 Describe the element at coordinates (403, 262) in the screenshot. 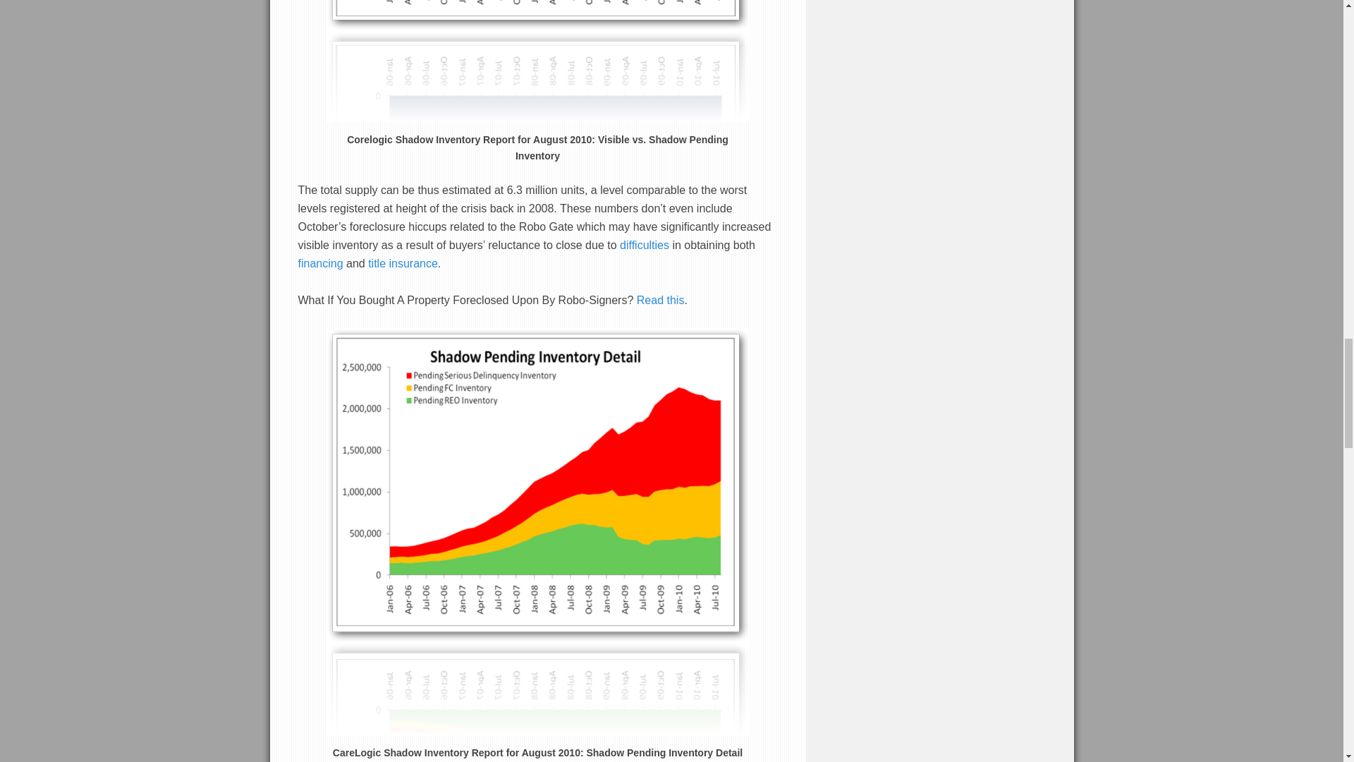

I see `title insurance` at that location.